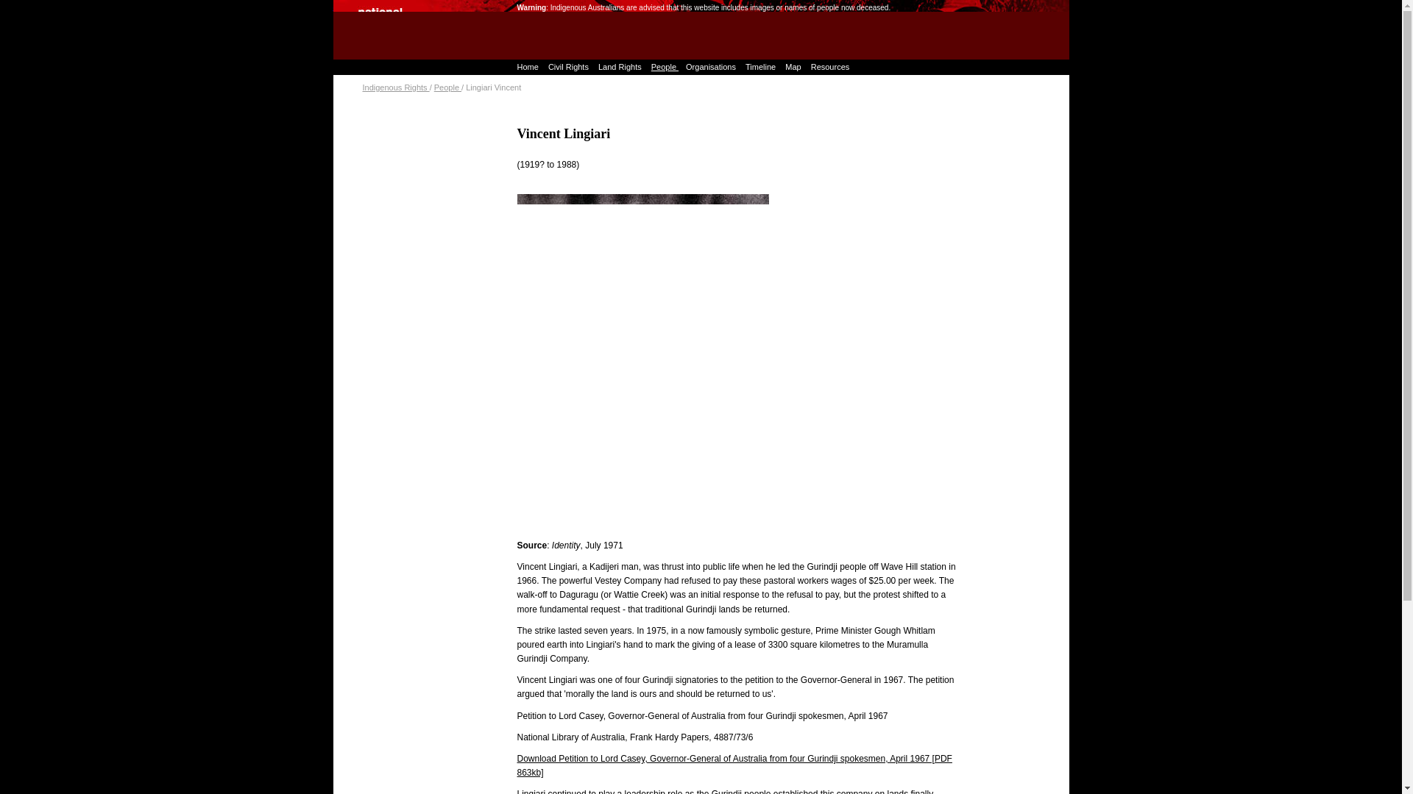 This screenshot has height=794, width=1413. Describe the element at coordinates (708, 67) in the screenshot. I see `Organisations` at that location.